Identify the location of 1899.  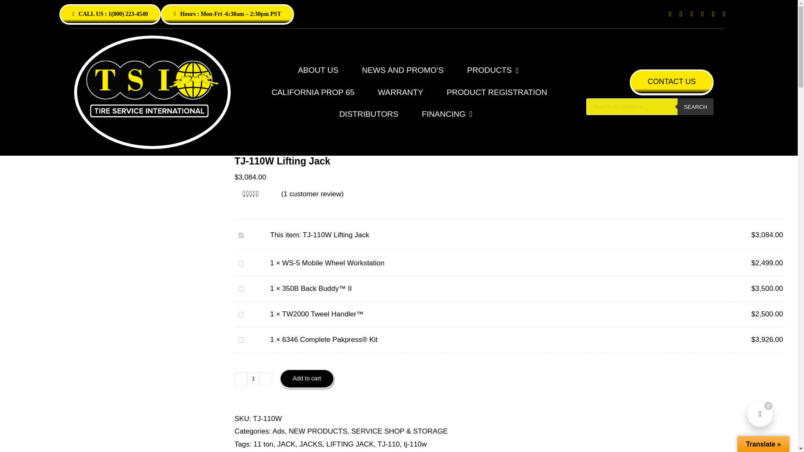
(240, 315).